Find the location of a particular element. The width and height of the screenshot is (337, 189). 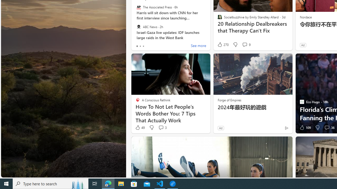

View comments 36 Comment is located at coordinates (329, 128).